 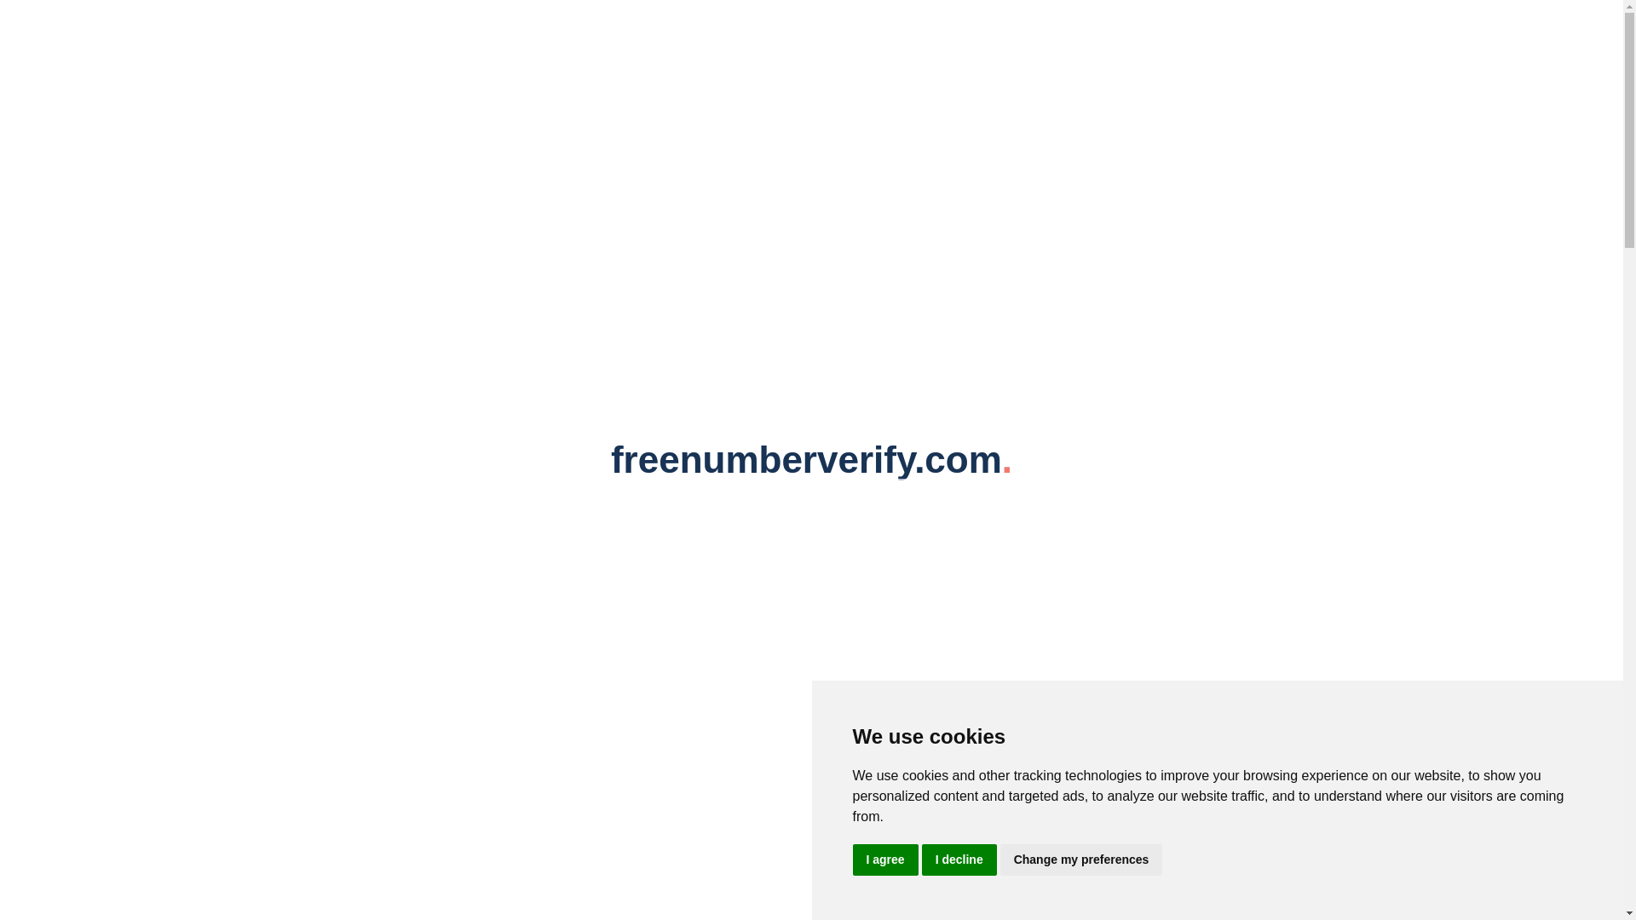 What do you see at coordinates (959, 860) in the screenshot?
I see `I decline` at bounding box center [959, 860].